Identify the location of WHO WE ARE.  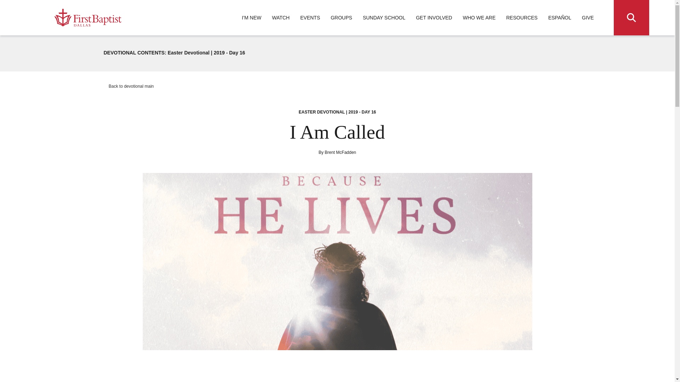
(479, 18).